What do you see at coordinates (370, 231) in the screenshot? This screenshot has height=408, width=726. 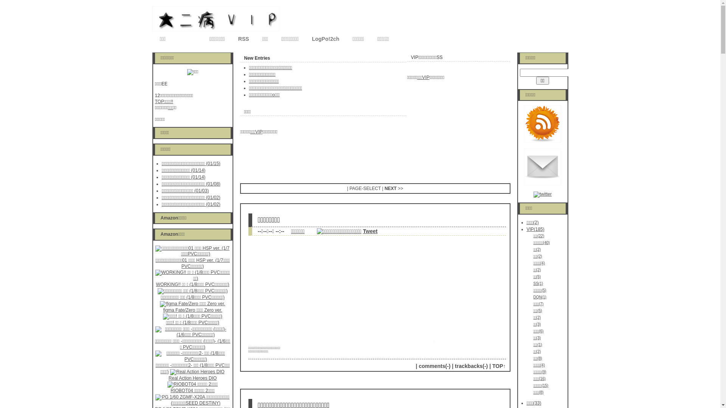 I see `Tweet` at bounding box center [370, 231].